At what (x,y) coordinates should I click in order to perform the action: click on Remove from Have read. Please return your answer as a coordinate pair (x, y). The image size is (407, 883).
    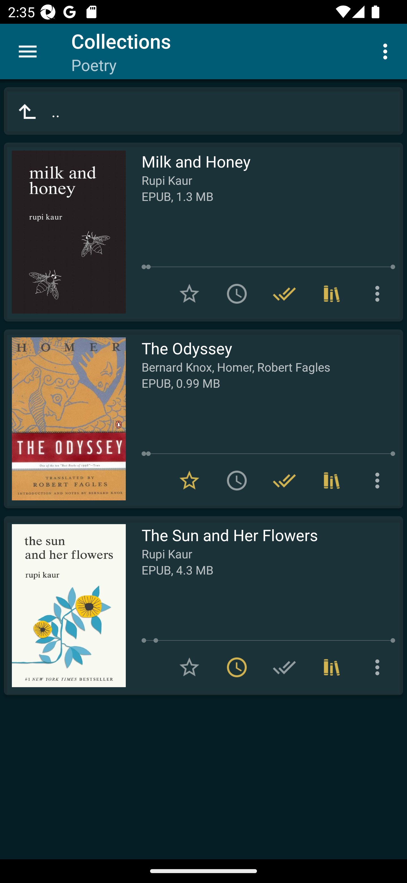
    Looking at the image, I should click on (284, 480).